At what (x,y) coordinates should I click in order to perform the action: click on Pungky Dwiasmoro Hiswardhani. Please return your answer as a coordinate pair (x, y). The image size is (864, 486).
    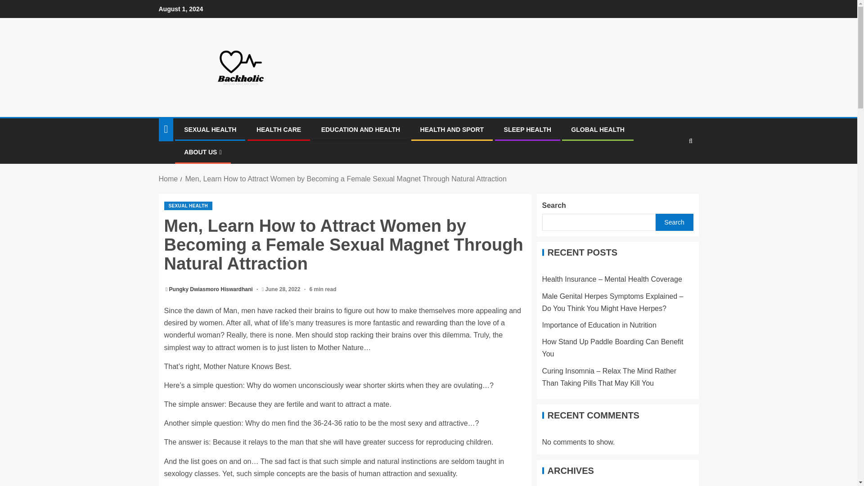
    Looking at the image, I should click on (211, 289).